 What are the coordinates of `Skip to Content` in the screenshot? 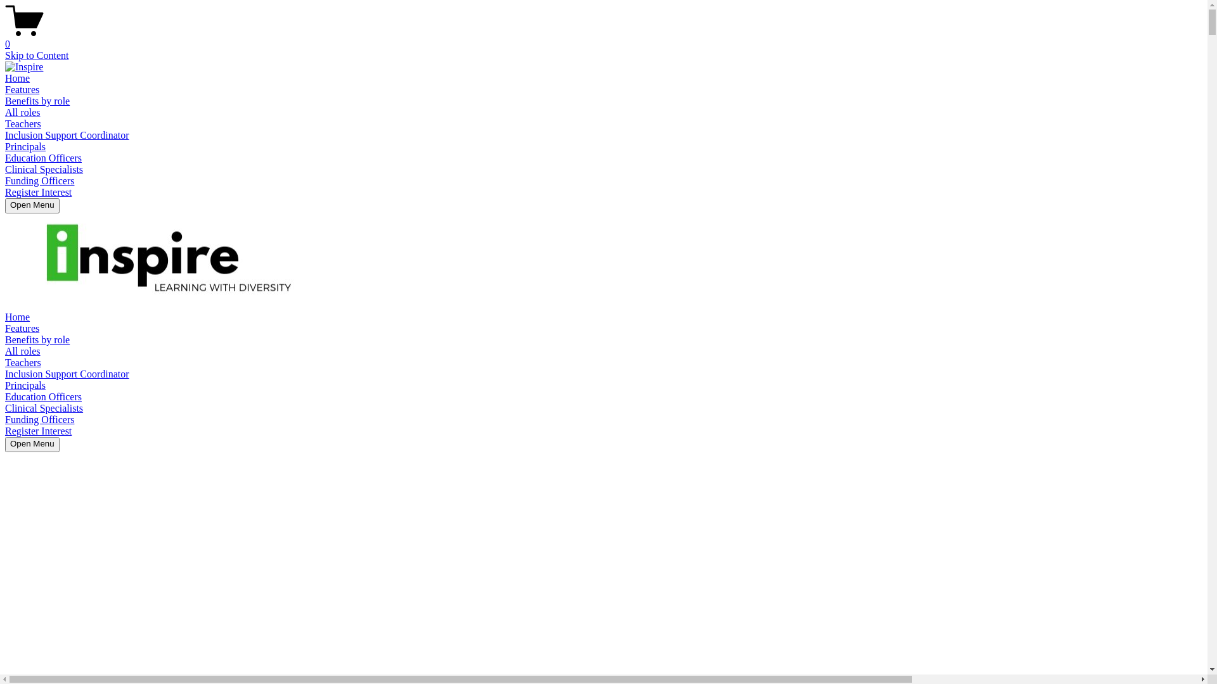 It's located at (37, 56).